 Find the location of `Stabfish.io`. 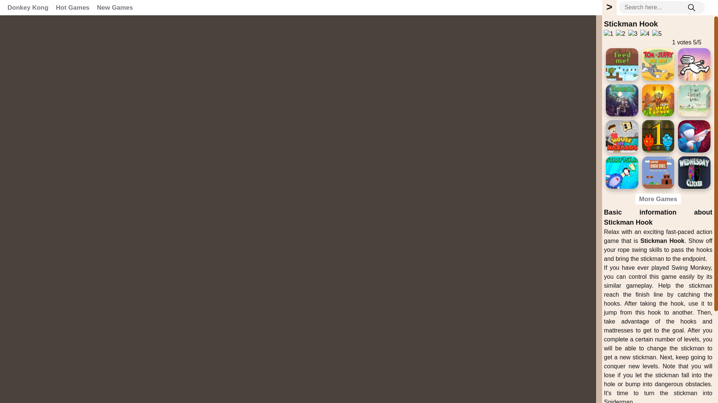

Stabfish.io is located at coordinates (622, 172).